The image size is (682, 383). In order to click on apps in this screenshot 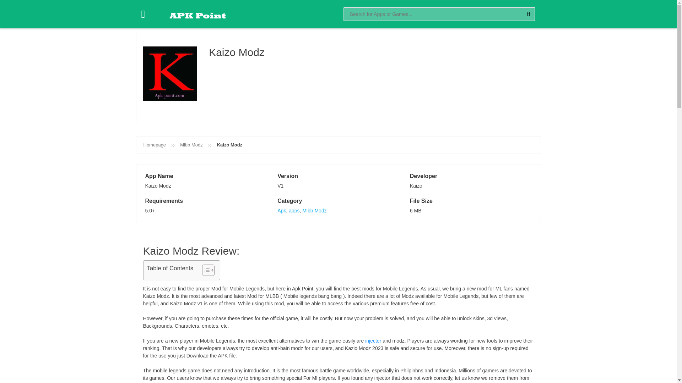, I will do `click(294, 211)`.